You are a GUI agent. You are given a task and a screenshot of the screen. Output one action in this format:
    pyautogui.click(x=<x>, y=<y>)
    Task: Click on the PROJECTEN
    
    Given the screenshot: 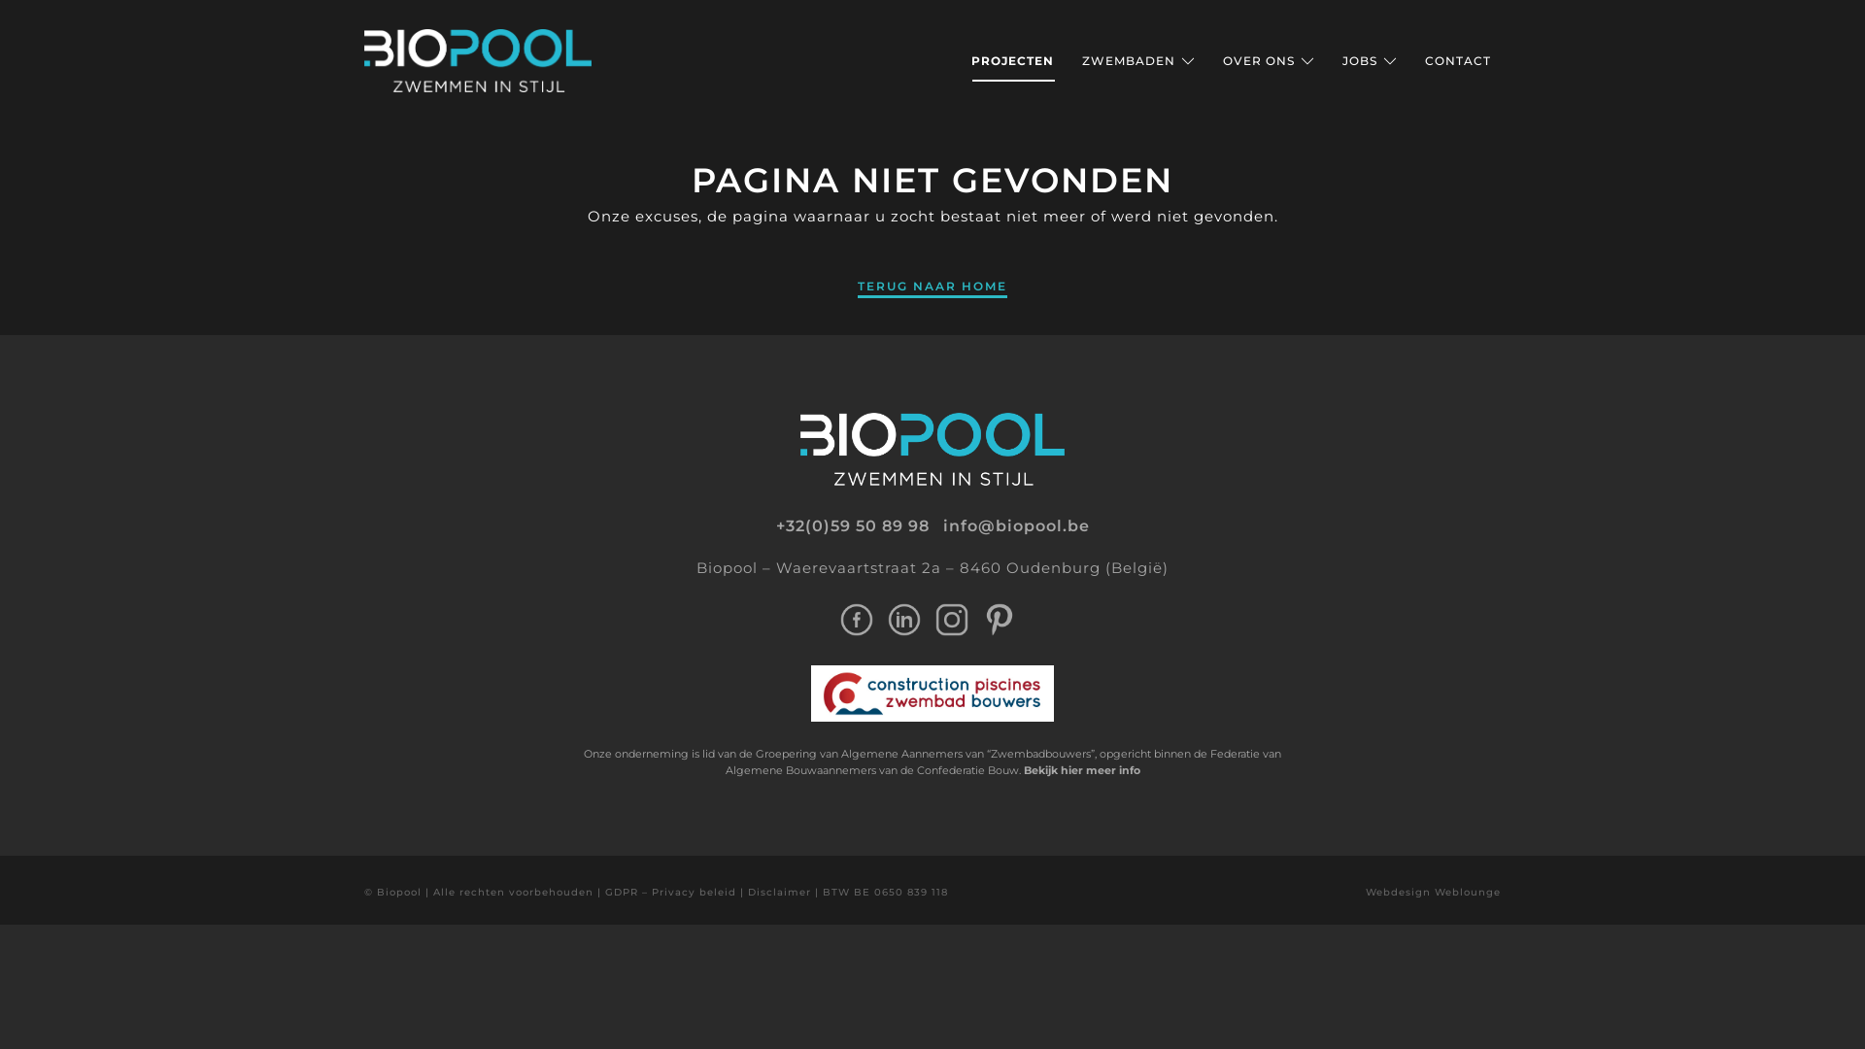 What is the action you would take?
    pyautogui.click(x=1012, y=61)
    